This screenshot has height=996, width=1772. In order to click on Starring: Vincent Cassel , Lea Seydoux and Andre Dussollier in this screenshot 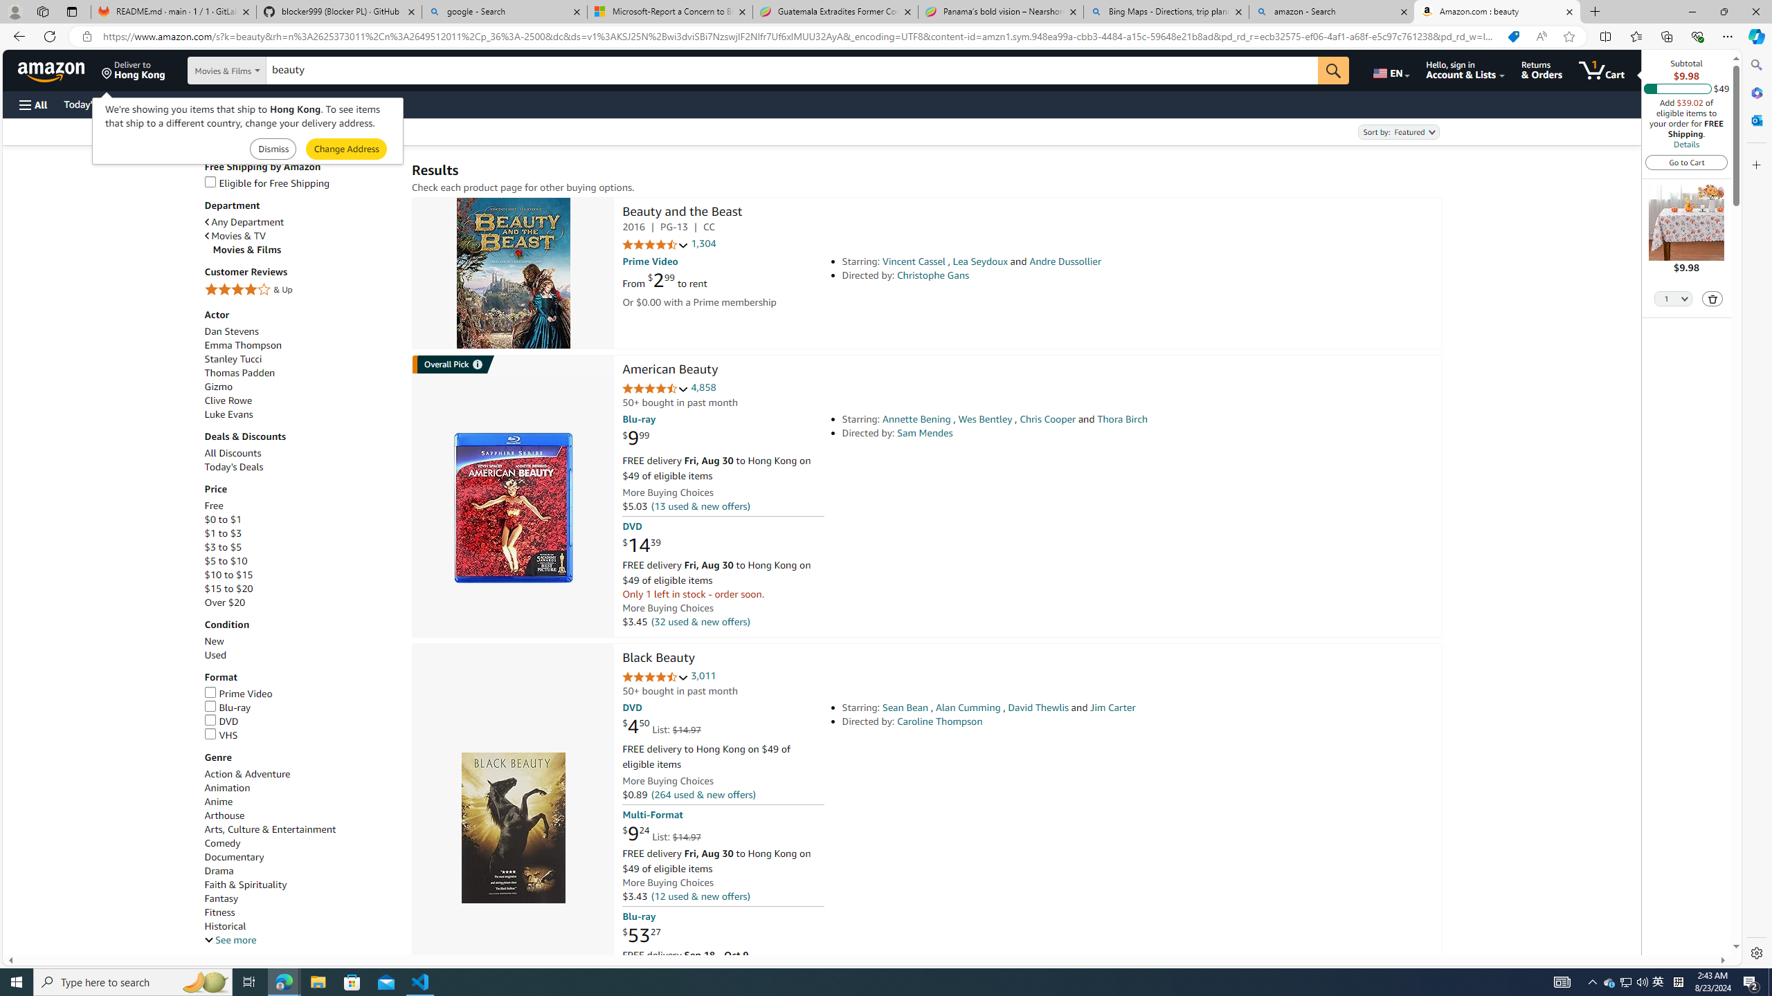, I will do `click(1035, 261)`.